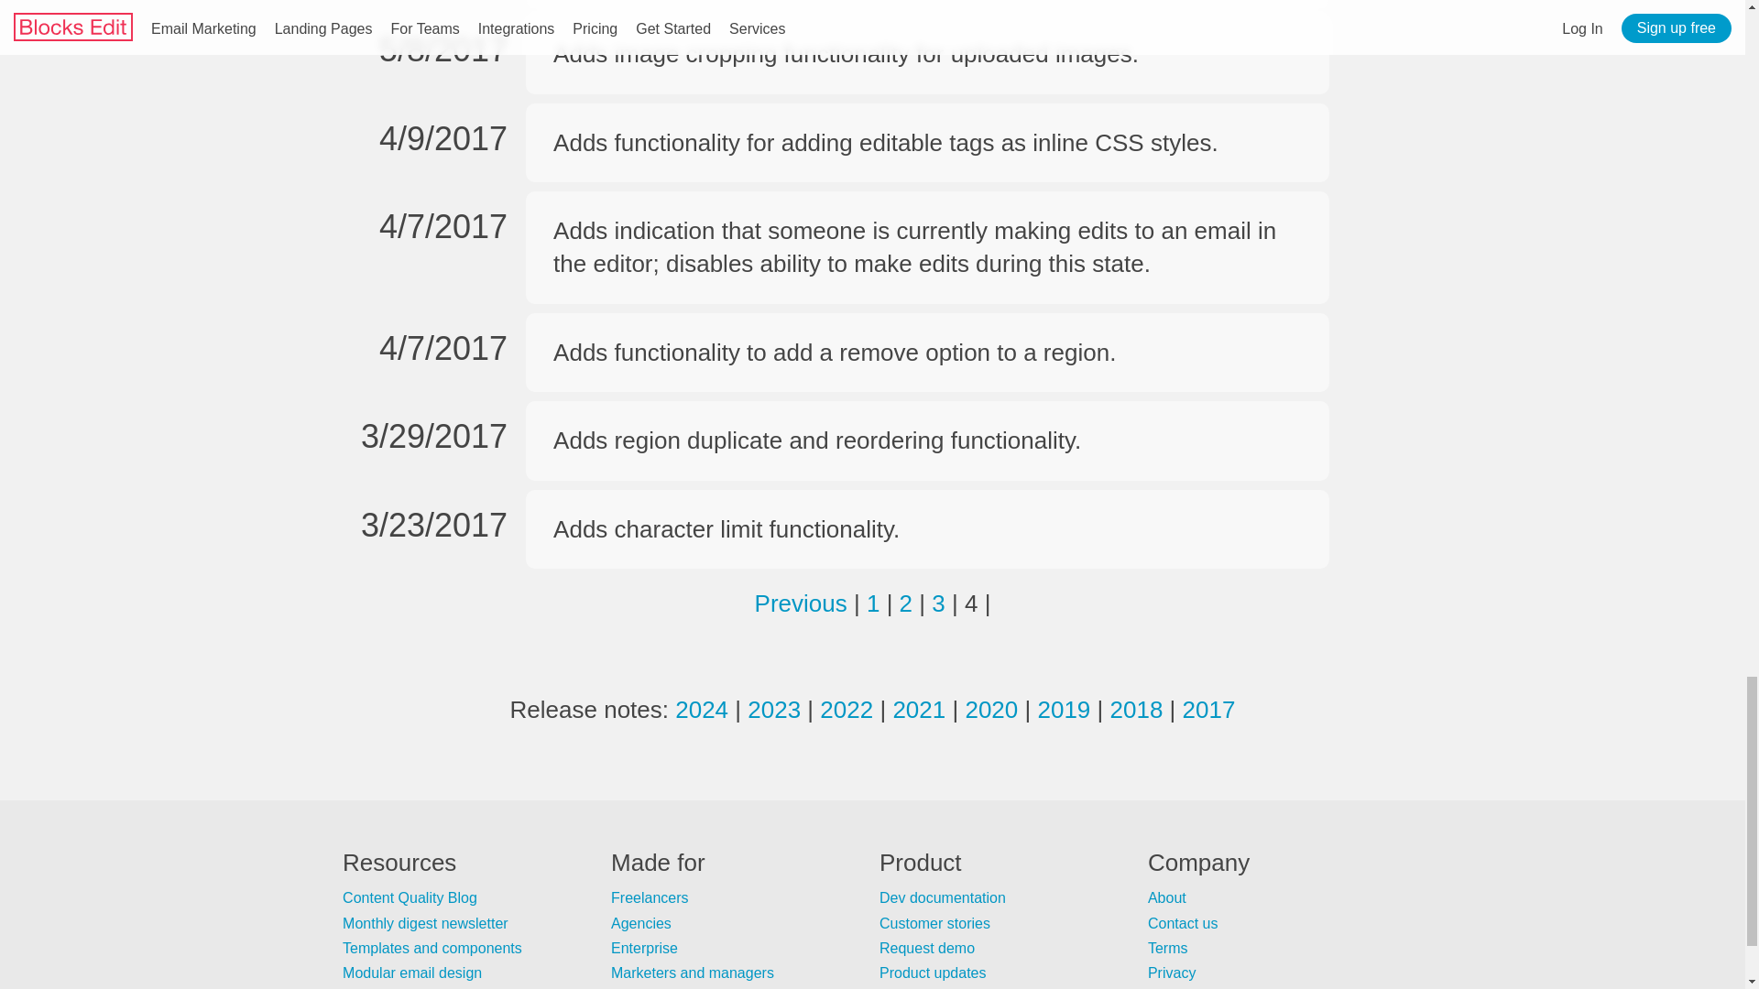  Describe the element at coordinates (432, 949) in the screenshot. I see `Templates and components` at that location.